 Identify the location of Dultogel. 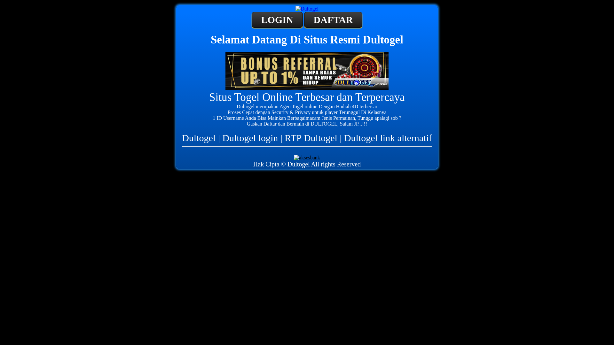
(307, 9).